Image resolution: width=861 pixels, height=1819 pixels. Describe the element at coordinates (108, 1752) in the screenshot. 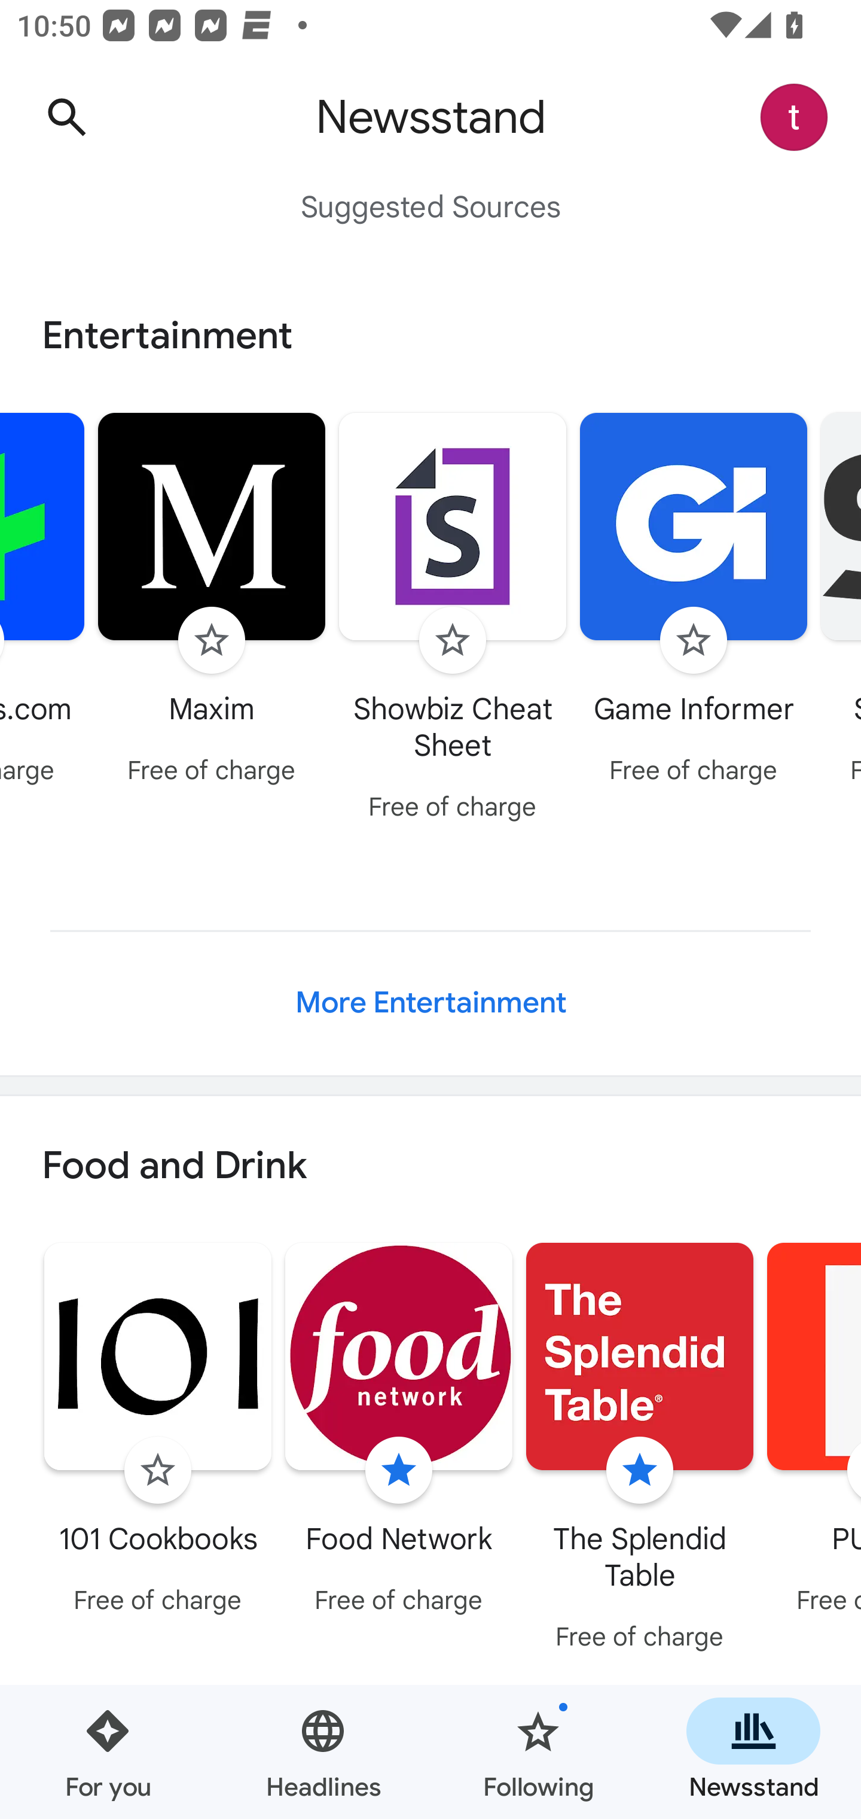

I see `For you` at that location.